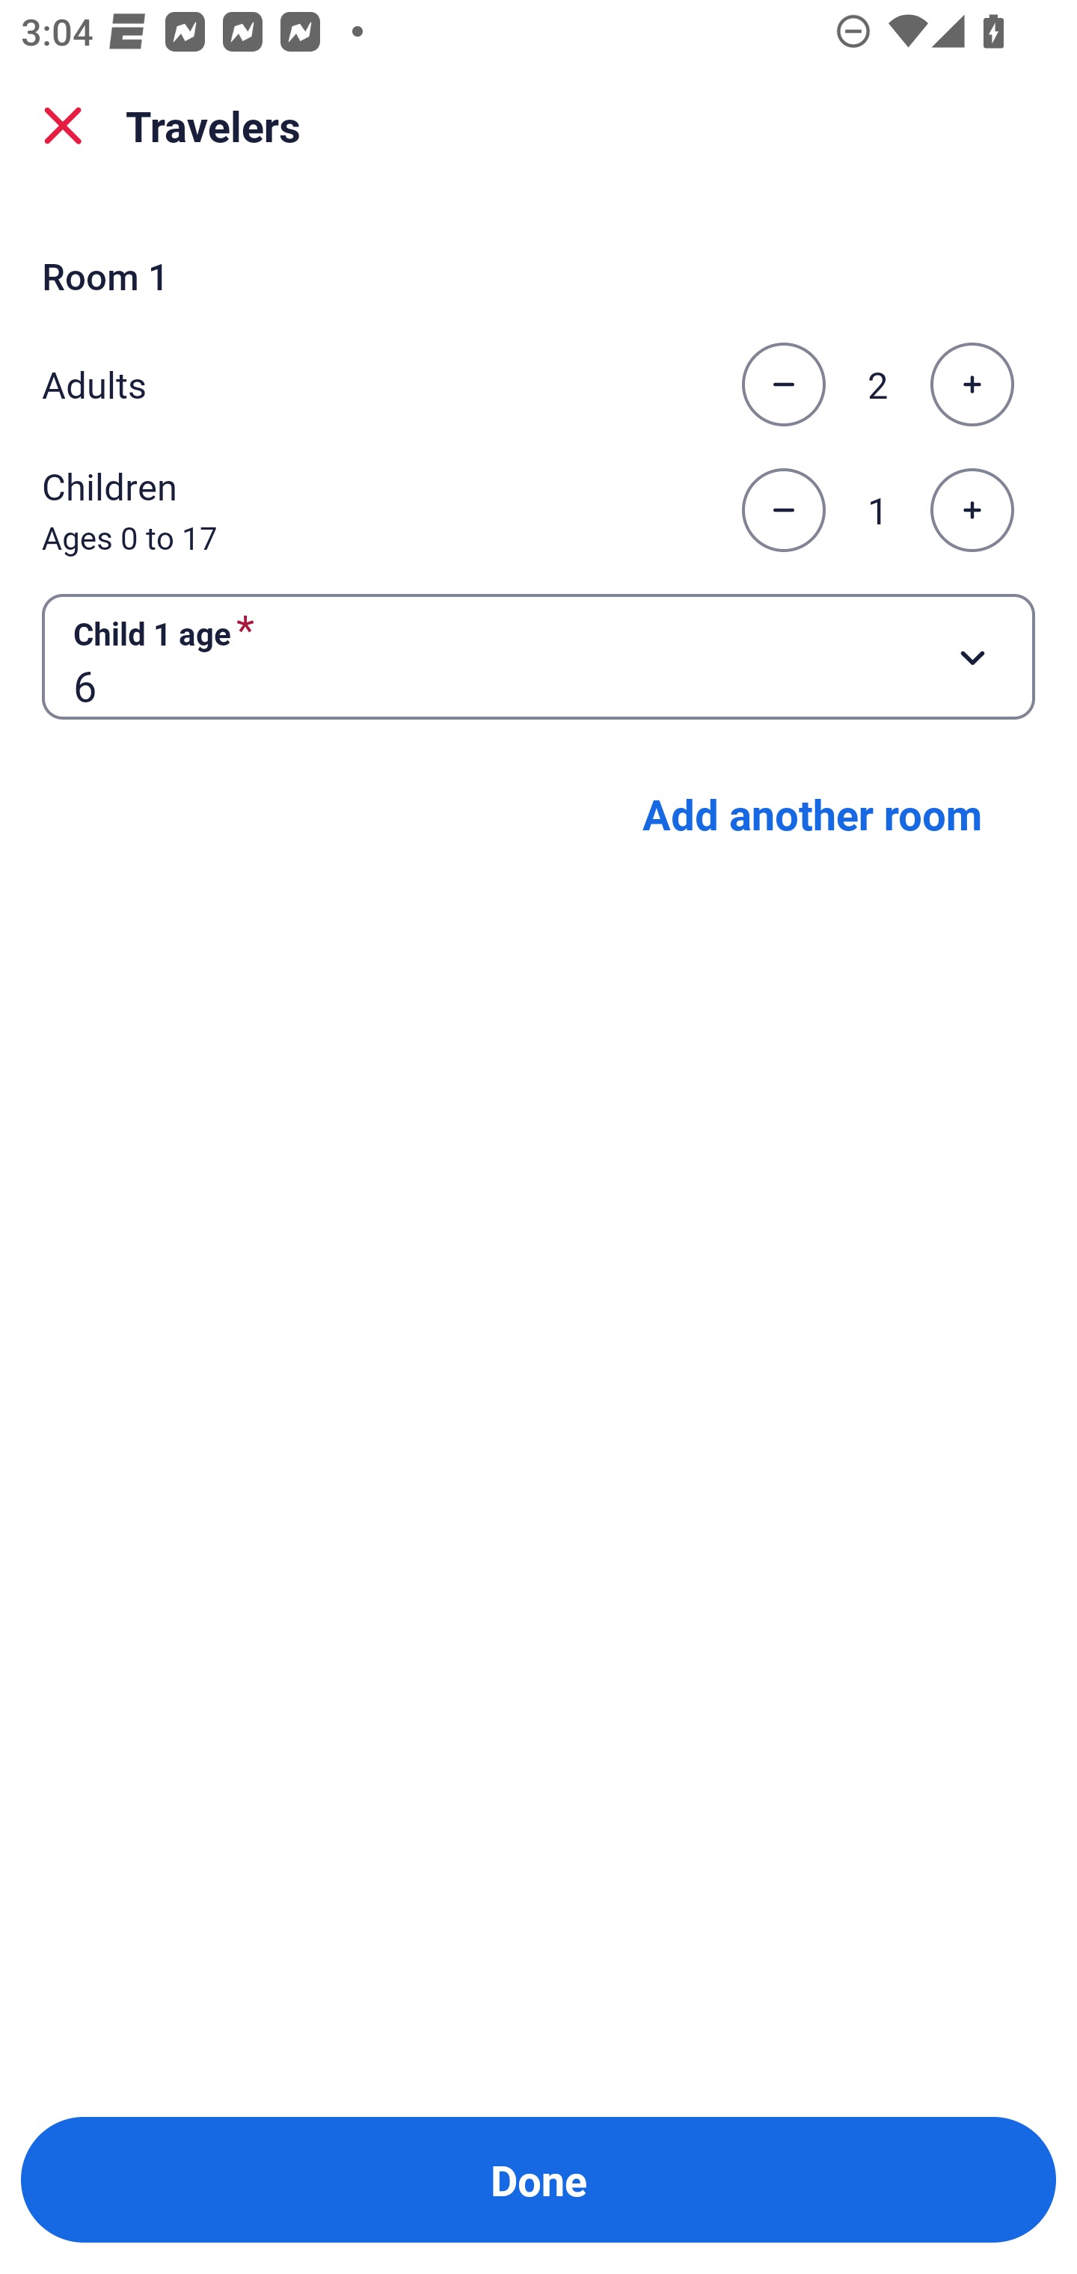 Image resolution: width=1077 pixels, height=2274 pixels. I want to click on close, so click(63, 126).